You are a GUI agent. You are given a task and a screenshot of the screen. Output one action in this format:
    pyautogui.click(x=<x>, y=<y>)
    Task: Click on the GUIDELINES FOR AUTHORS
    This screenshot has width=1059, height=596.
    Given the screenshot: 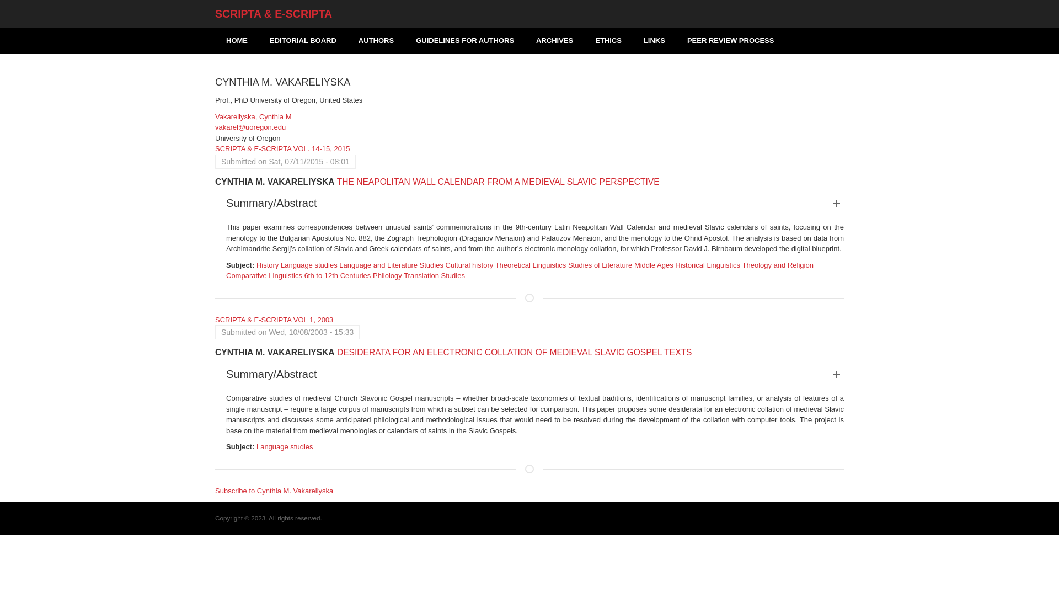 What is the action you would take?
    pyautogui.click(x=464, y=40)
    